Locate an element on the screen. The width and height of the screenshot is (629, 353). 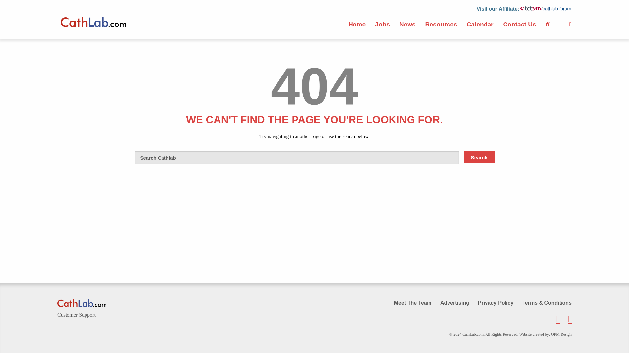
TCTMD Affiliate is located at coordinates (545, 8).